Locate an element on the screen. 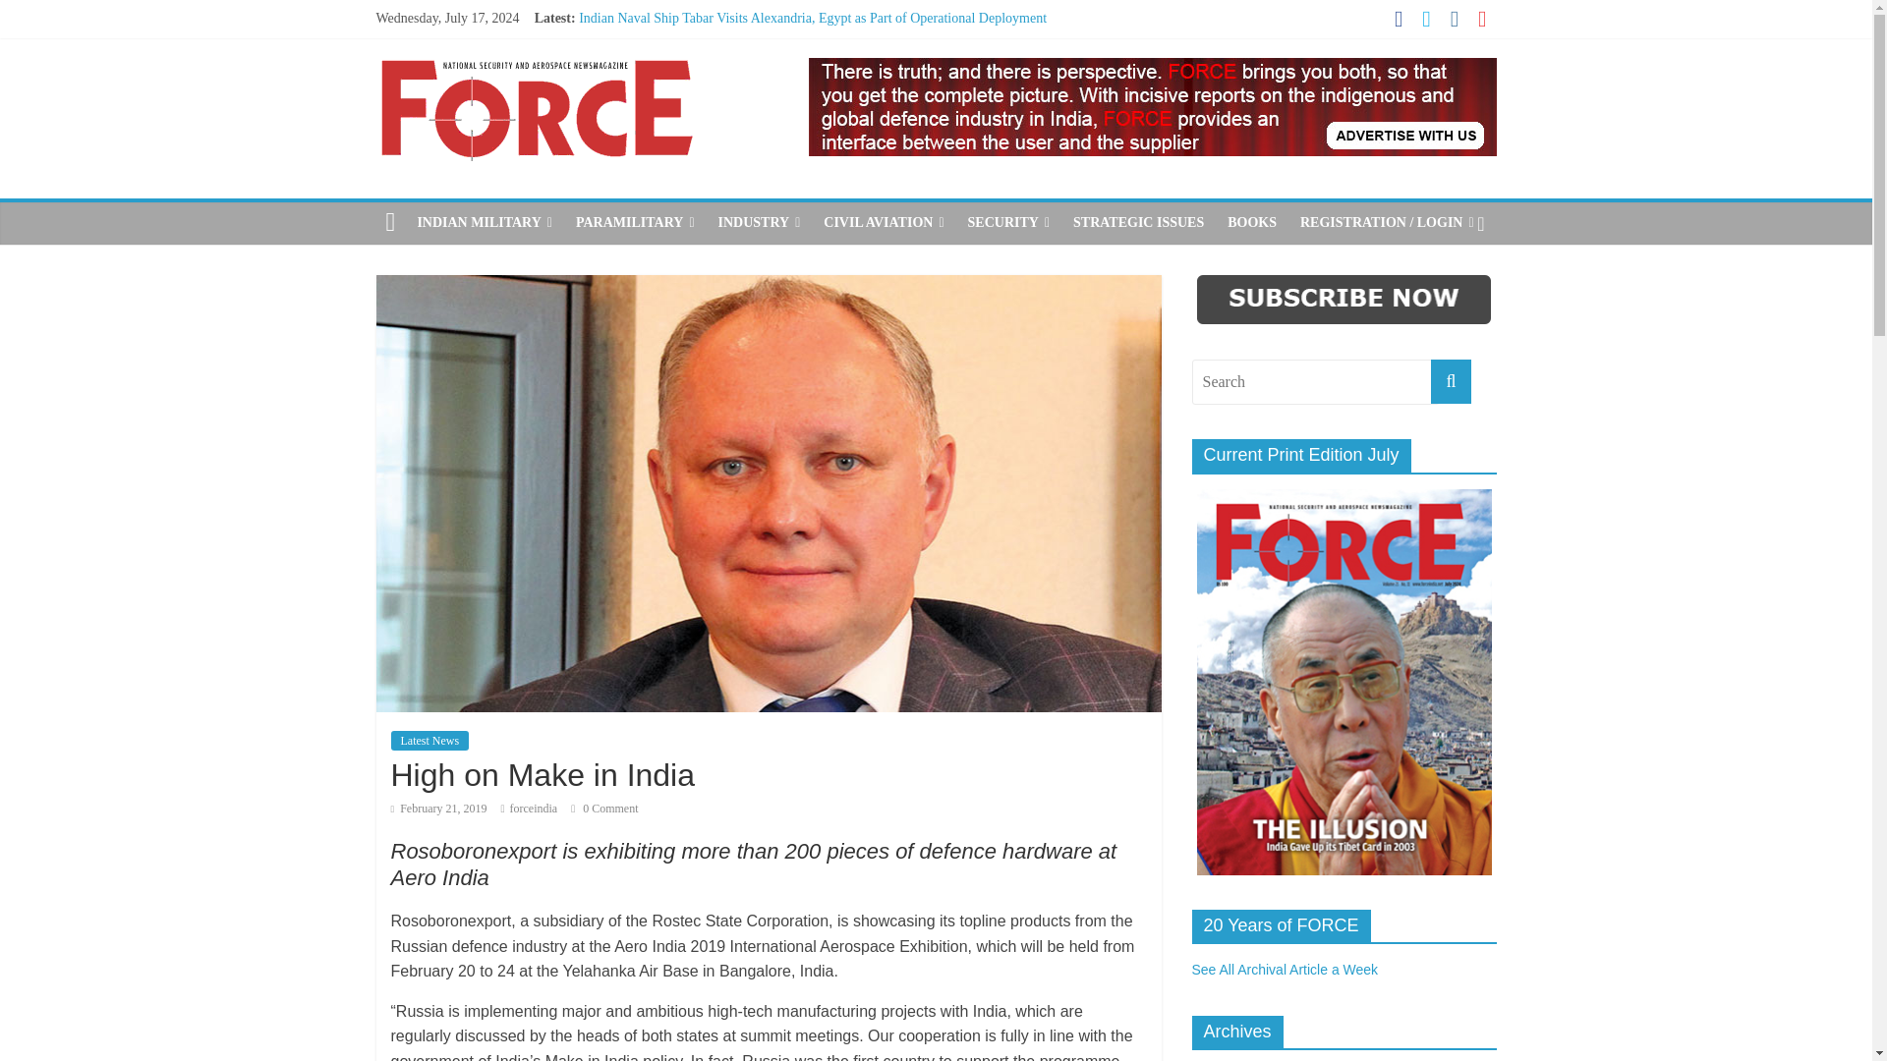 This screenshot has width=1887, height=1061. PARAMILITARY is located at coordinates (635, 223).